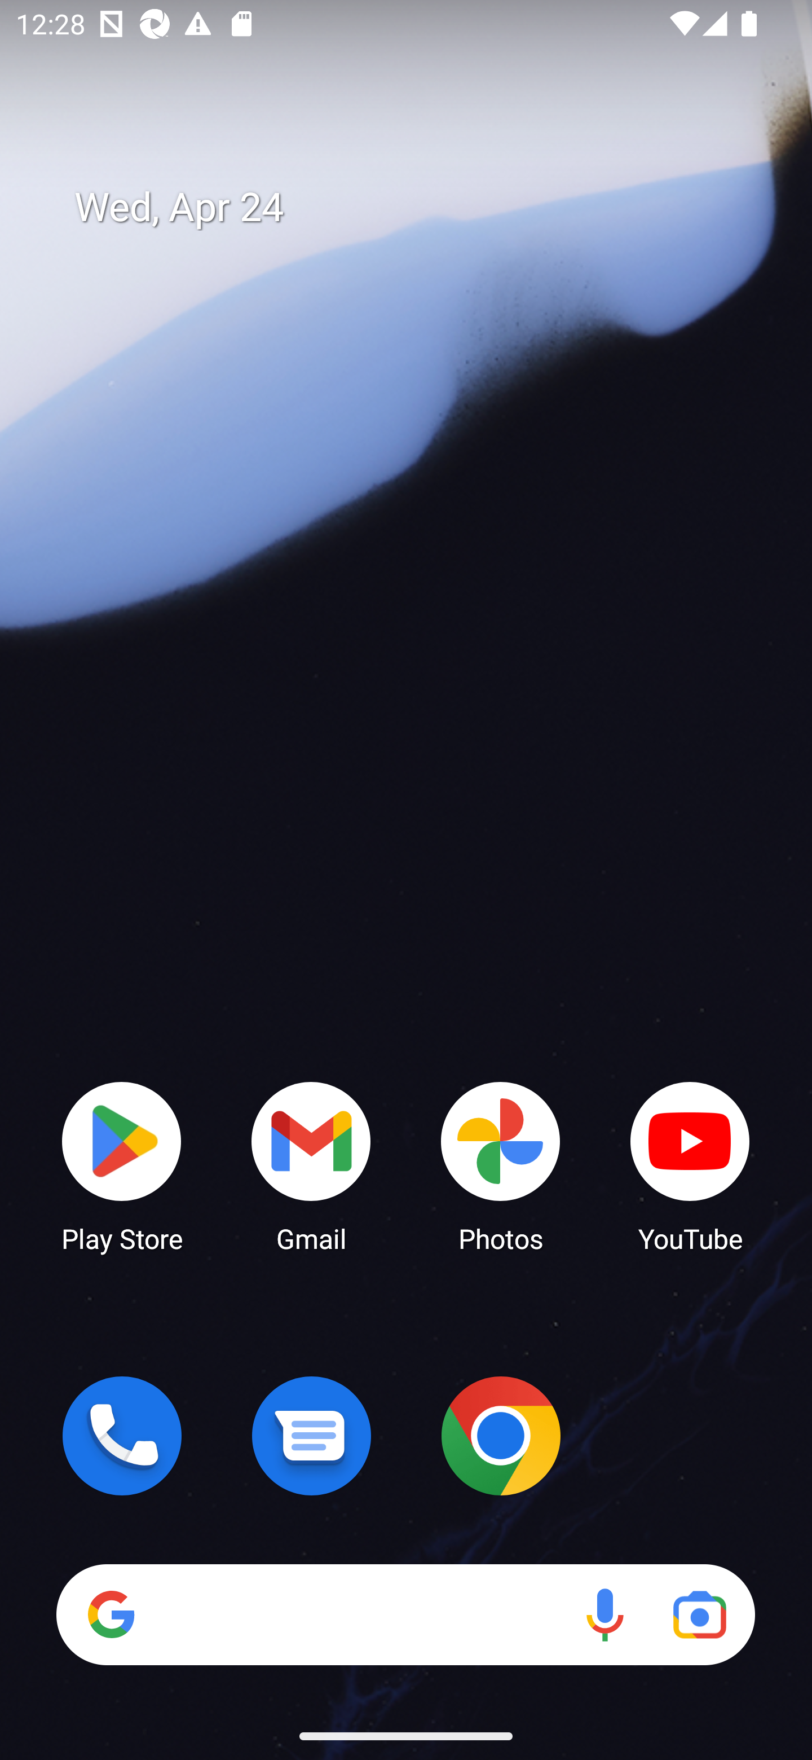 The height and width of the screenshot is (1760, 812). Describe the element at coordinates (405, 1614) in the screenshot. I see `Search Voice search Google Lens` at that location.